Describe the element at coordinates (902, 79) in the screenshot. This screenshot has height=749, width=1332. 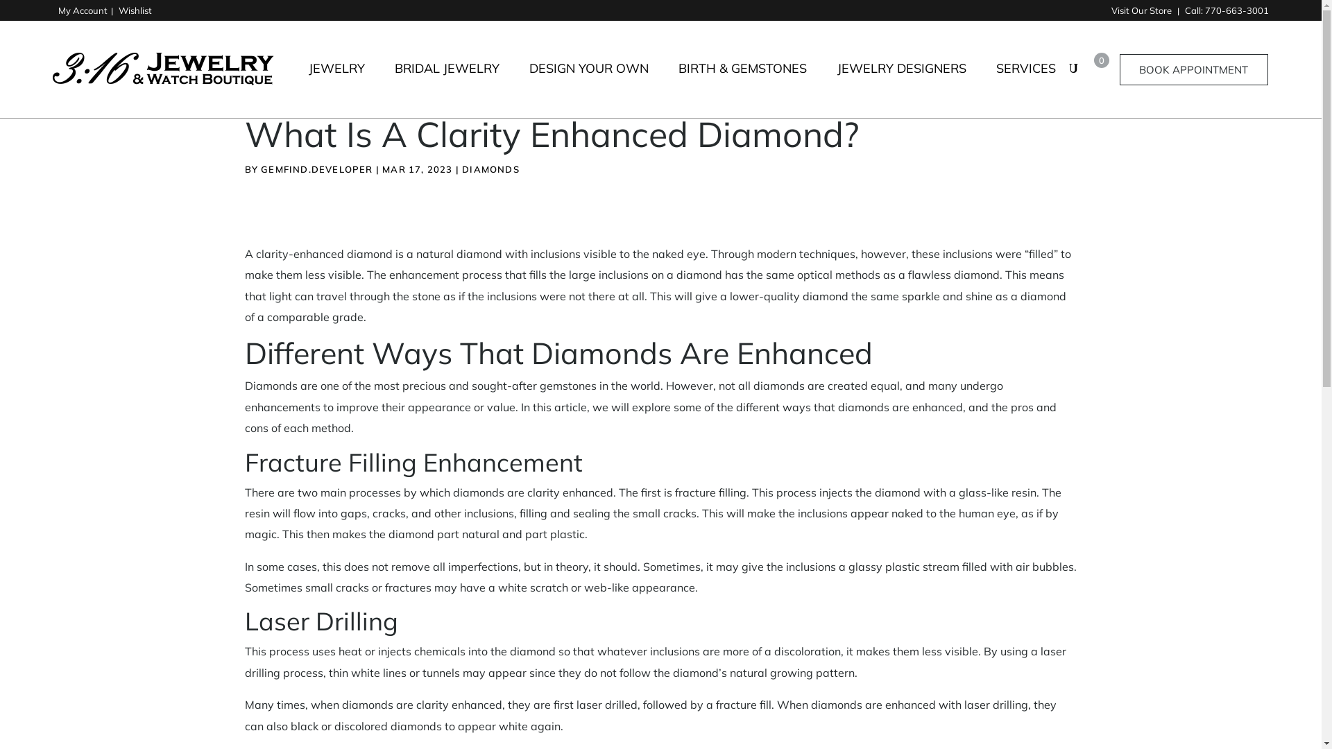
I see `JEWELRY DESIGNERS` at that location.